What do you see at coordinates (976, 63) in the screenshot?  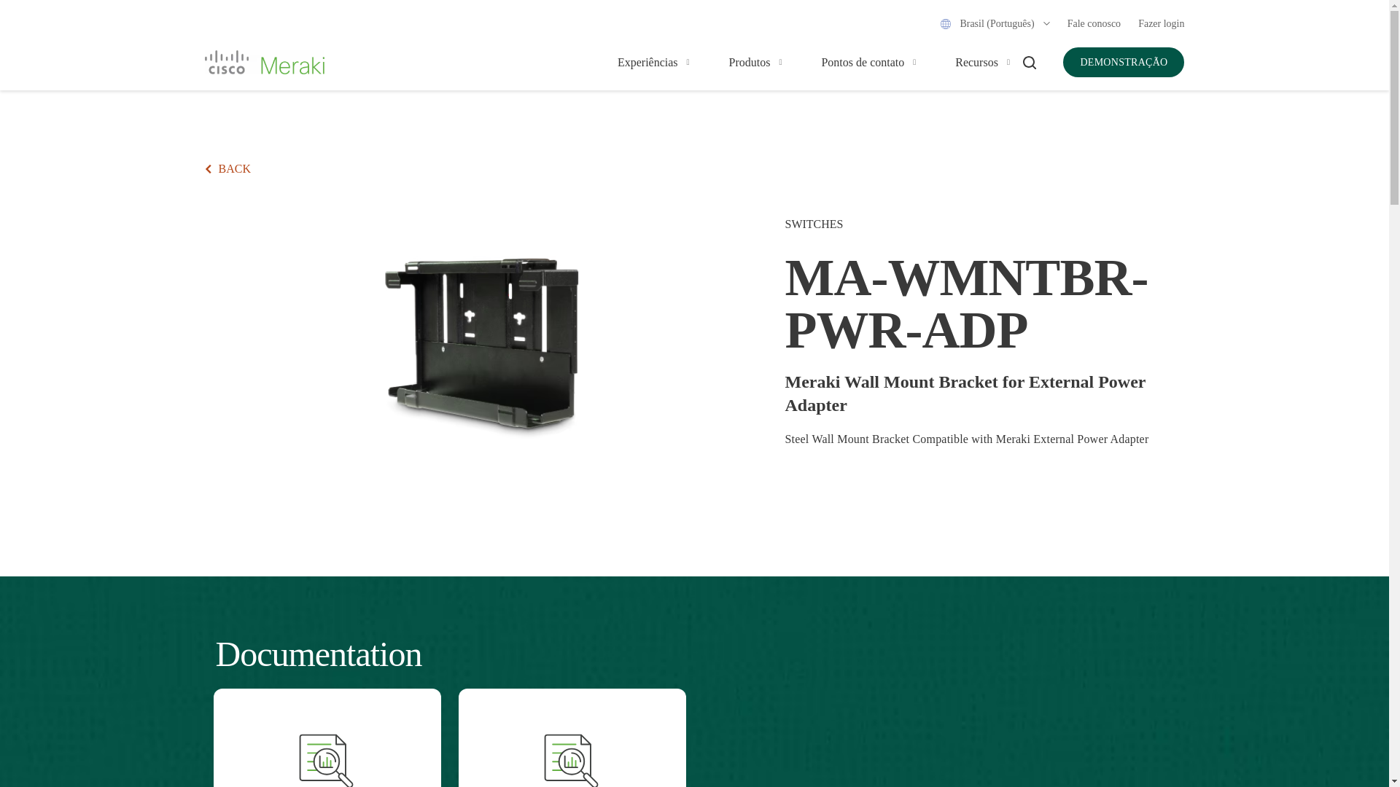 I see `Recursos` at bounding box center [976, 63].